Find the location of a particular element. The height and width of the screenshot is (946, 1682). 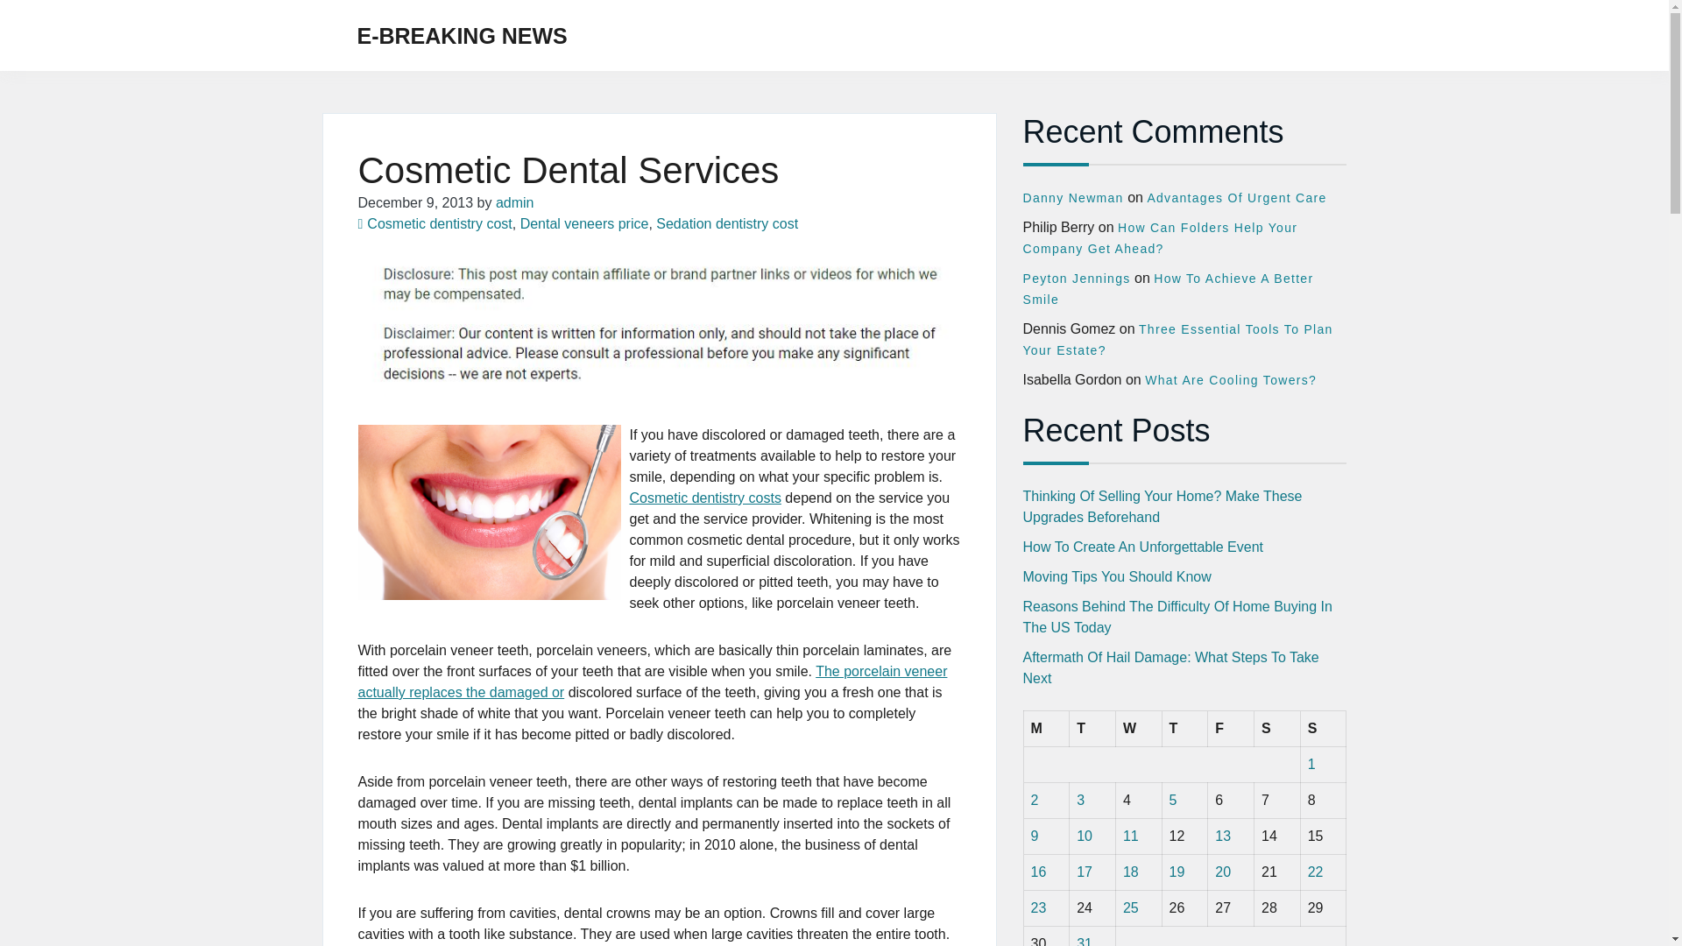

Tuesday is located at coordinates (1093, 729).